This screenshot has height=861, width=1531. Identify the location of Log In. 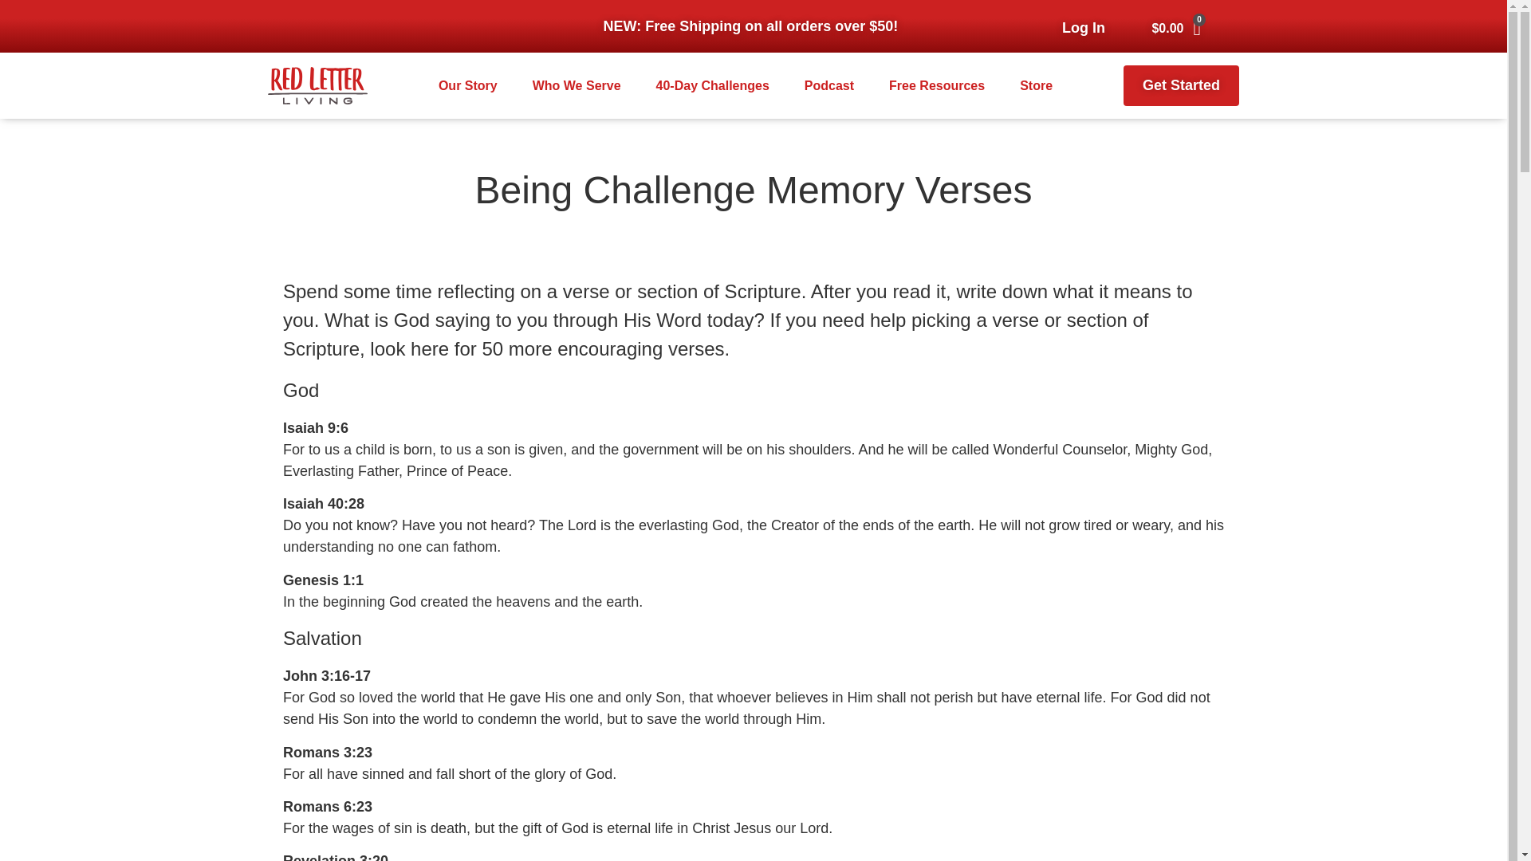
(1083, 27).